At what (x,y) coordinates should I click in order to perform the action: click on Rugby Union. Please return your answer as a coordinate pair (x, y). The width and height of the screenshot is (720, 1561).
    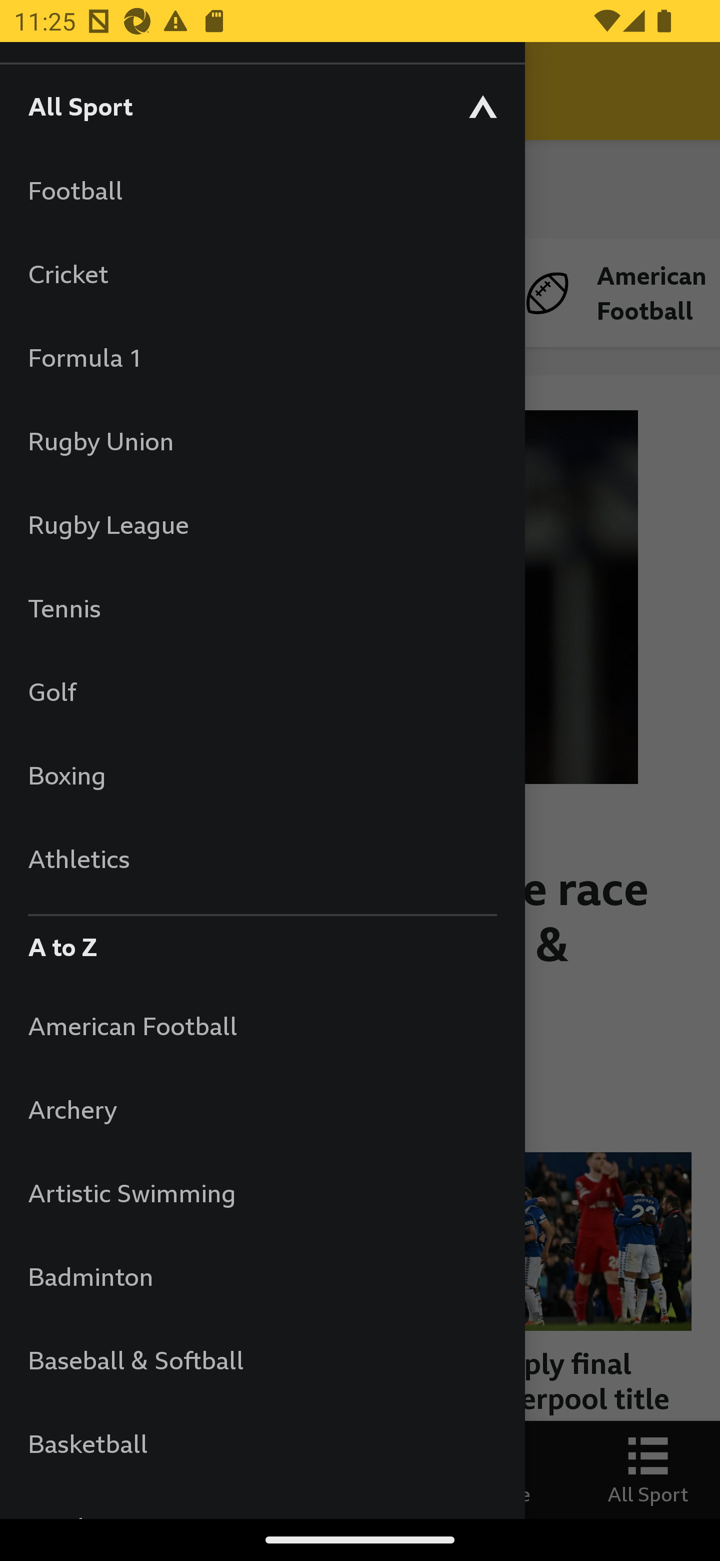
    Looking at the image, I should click on (262, 440).